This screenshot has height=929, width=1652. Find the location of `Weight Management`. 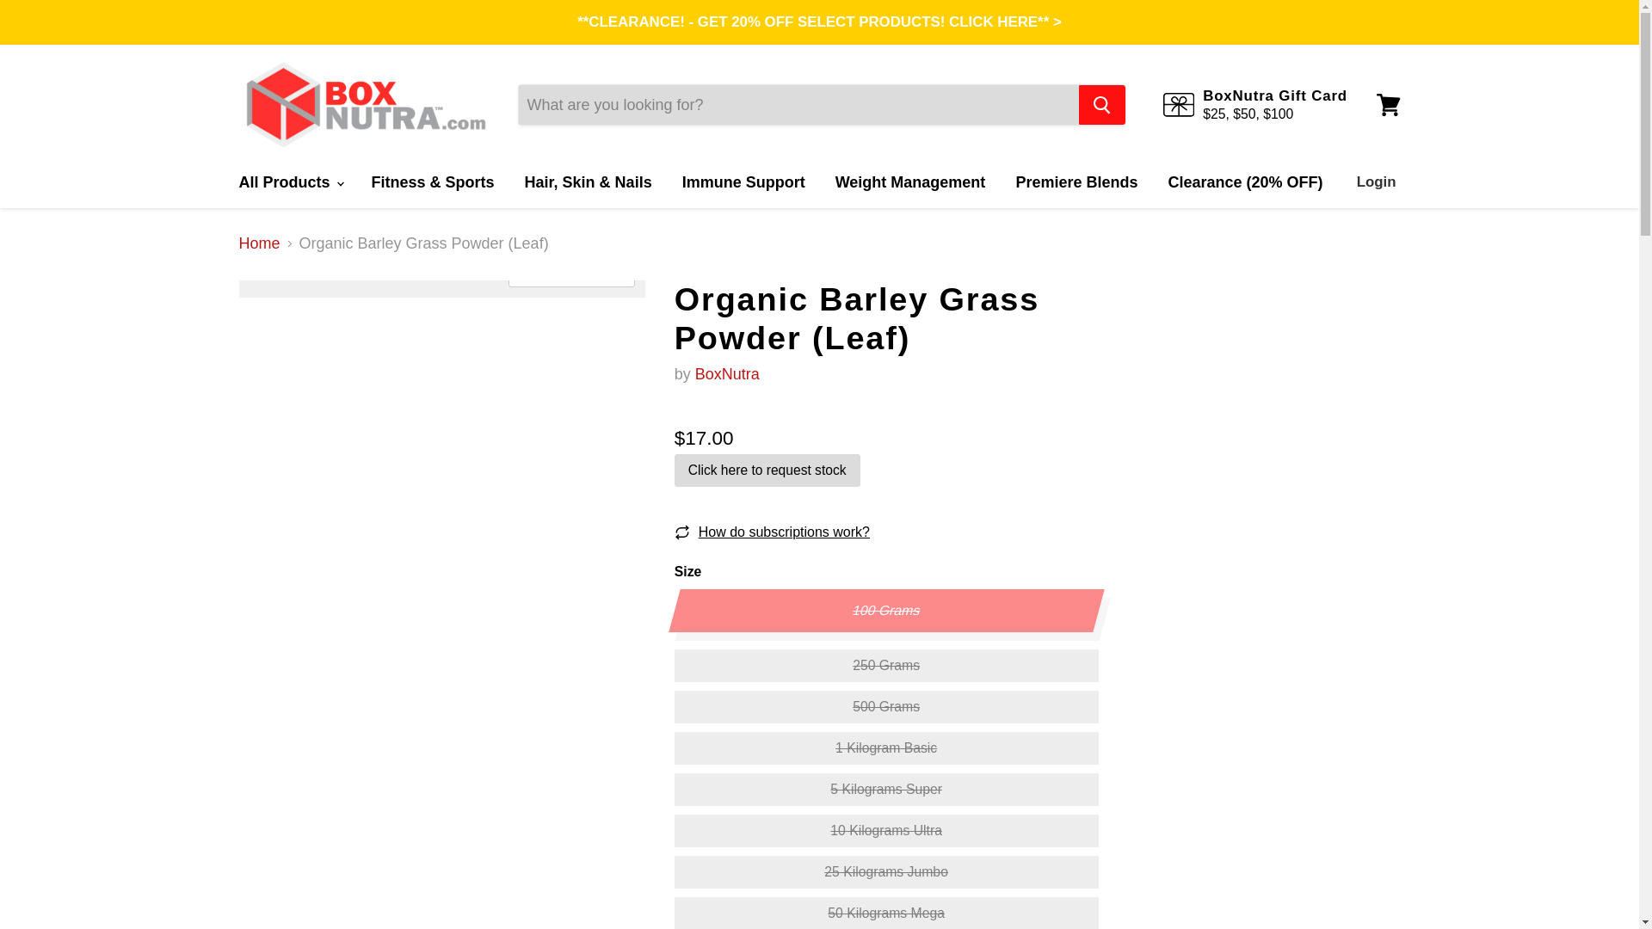

Weight Management is located at coordinates (910, 182).